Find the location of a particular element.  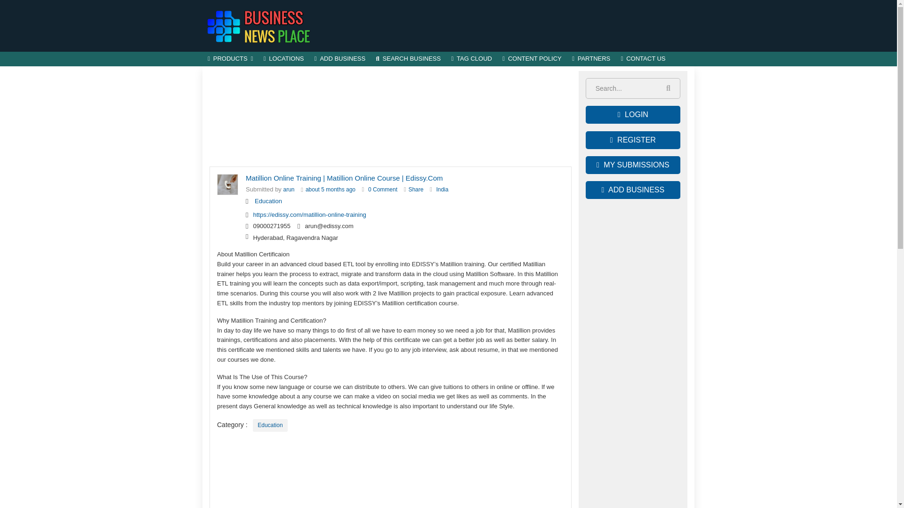

SEARCH BUSINESS is located at coordinates (408, 59).